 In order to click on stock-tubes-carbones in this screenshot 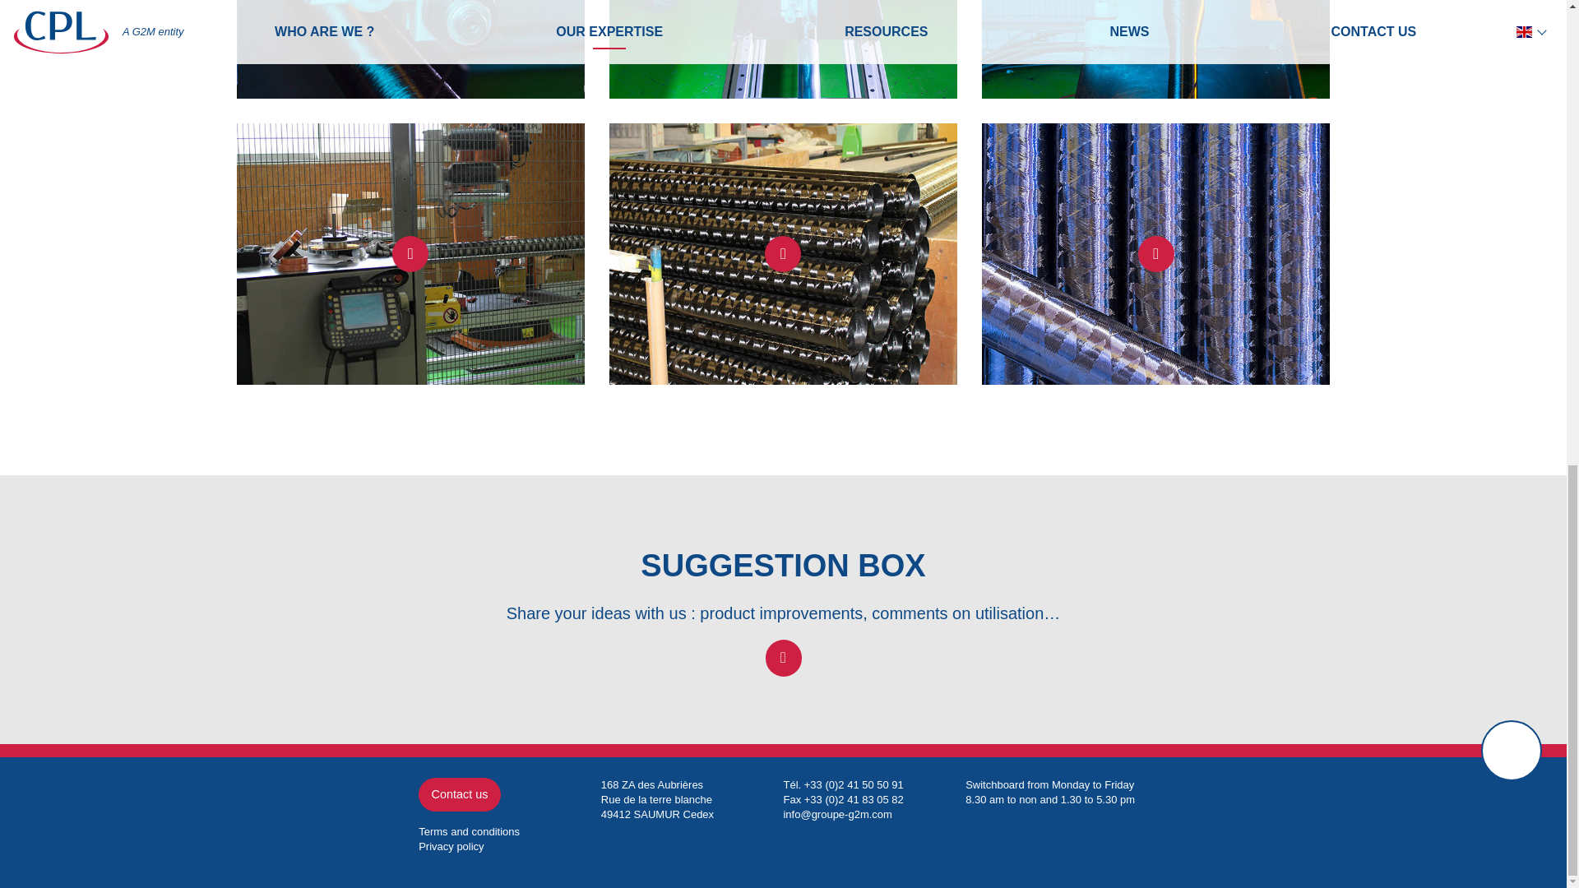, I will do `click(783, 253)`.